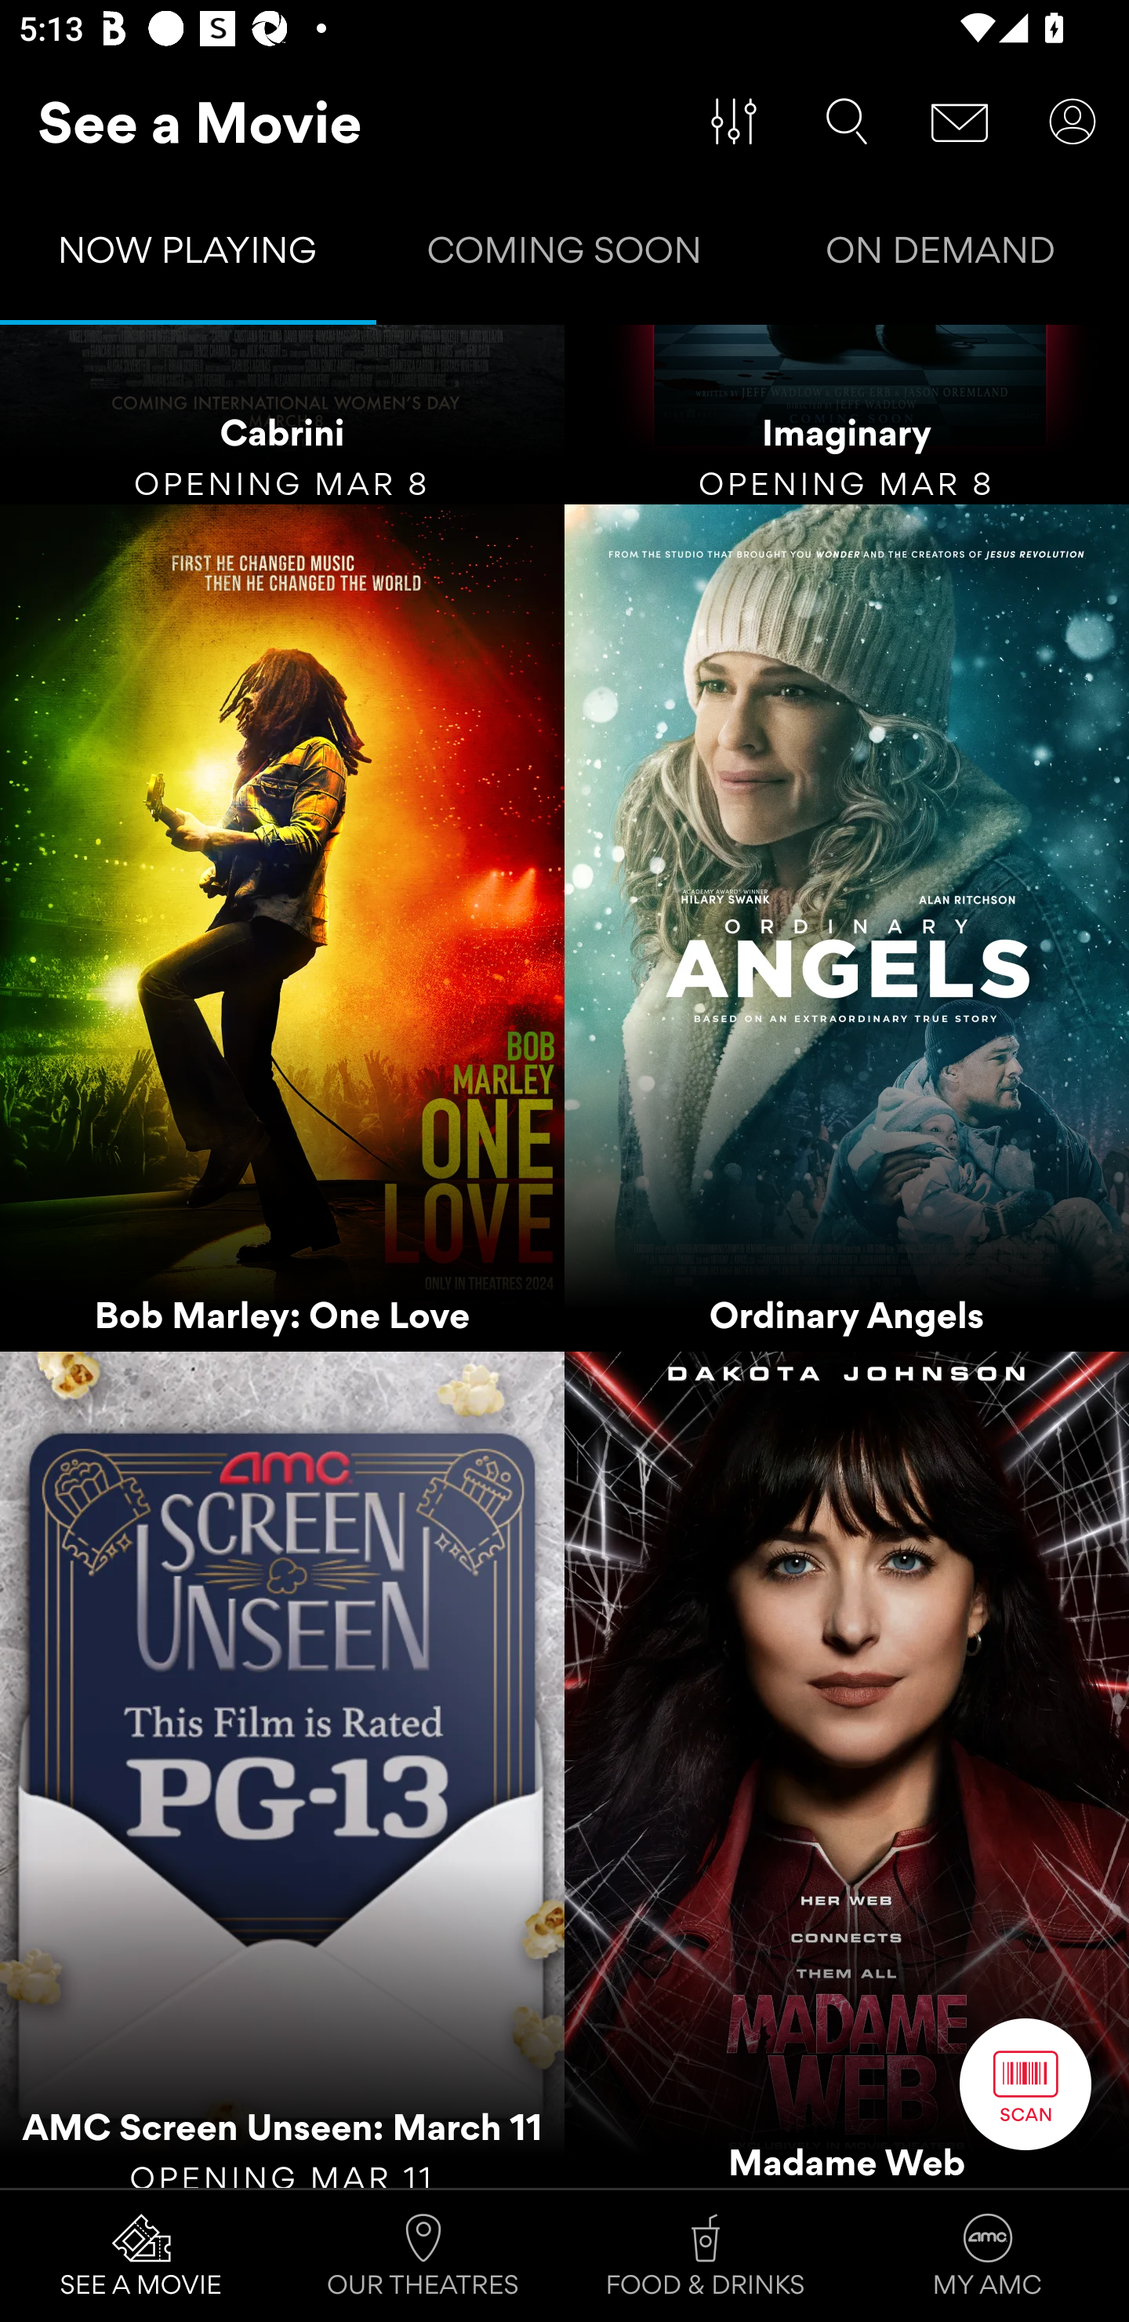 Image resolution: width=1129 pixels, height=2322 pixels. Describe the element at coordinates (847, 122) in the screenshot. I see `Search` at that location.